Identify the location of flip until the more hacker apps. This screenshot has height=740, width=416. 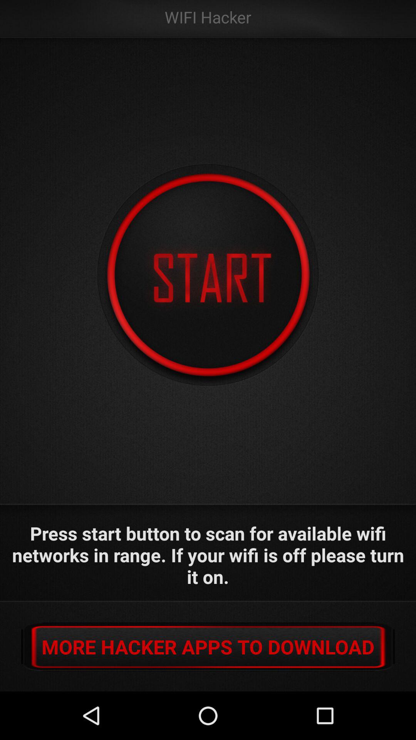
(208, 647).